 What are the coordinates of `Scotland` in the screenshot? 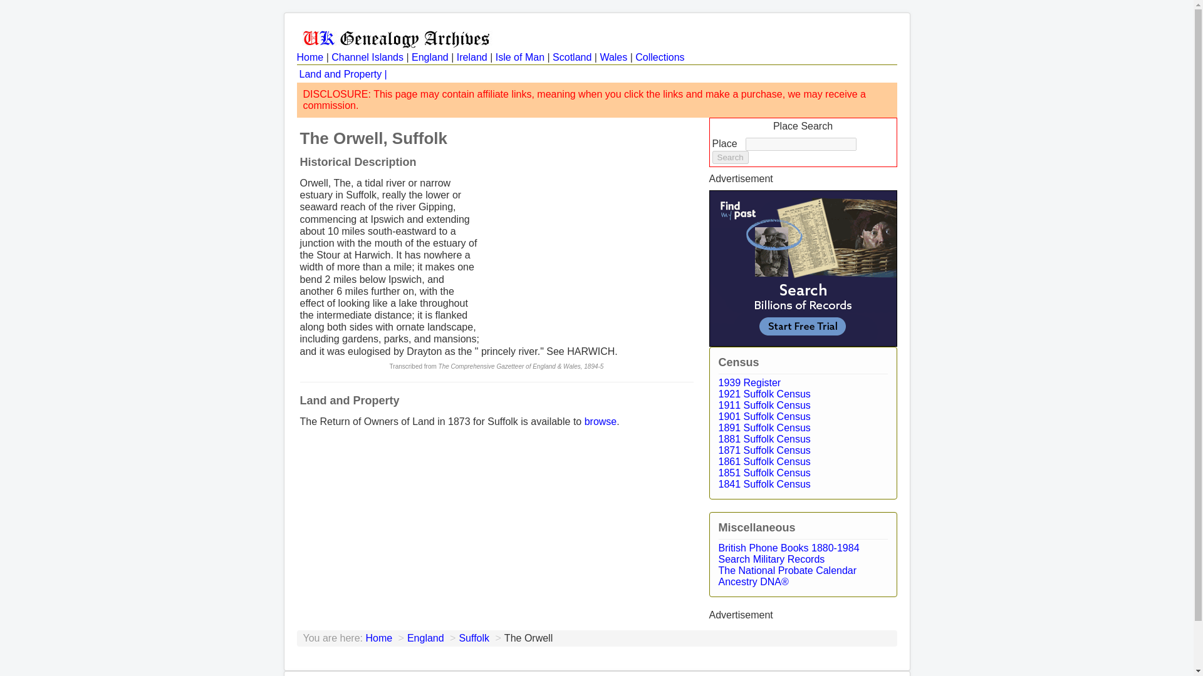 It's located at (571, 58).